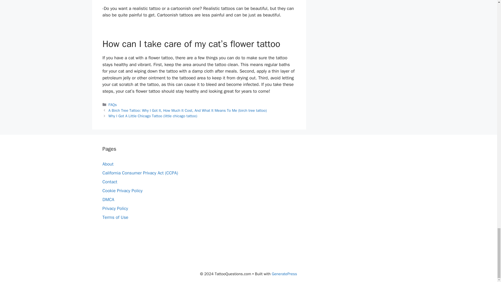 This screenshot has height=282, width=501. I want to click on Next, so click(153, 116).